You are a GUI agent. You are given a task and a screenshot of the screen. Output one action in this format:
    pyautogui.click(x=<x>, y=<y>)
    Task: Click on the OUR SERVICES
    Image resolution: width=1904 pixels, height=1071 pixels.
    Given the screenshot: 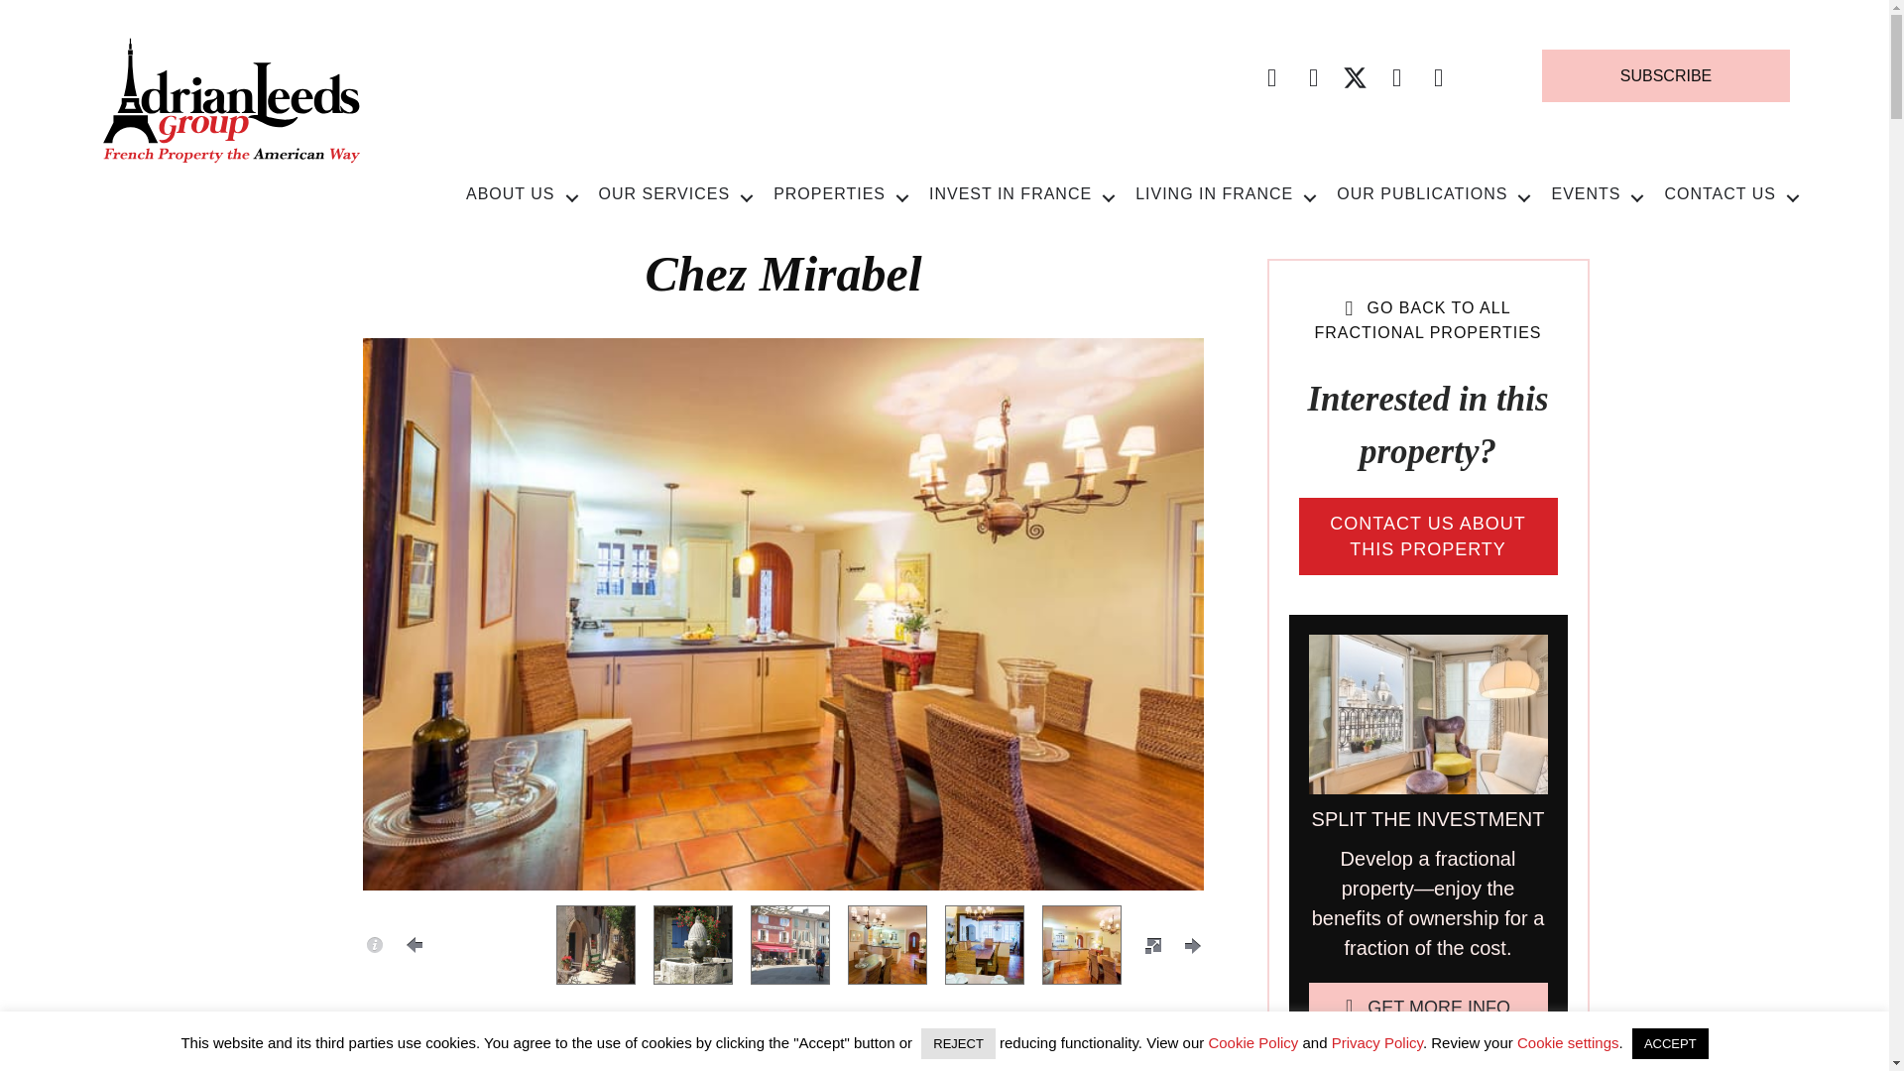 What is the action you would take?
    pyautogui.click(x=676, y=192)
    